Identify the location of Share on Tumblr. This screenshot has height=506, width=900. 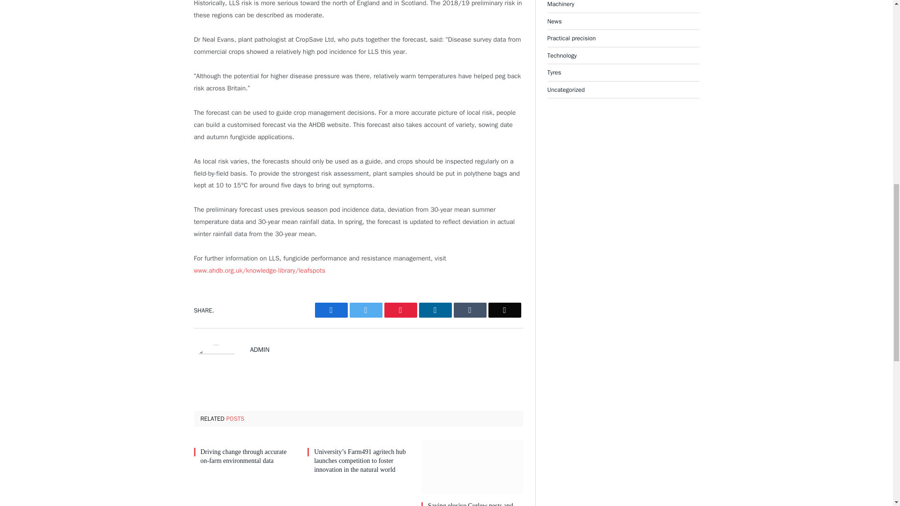
(470, 310).